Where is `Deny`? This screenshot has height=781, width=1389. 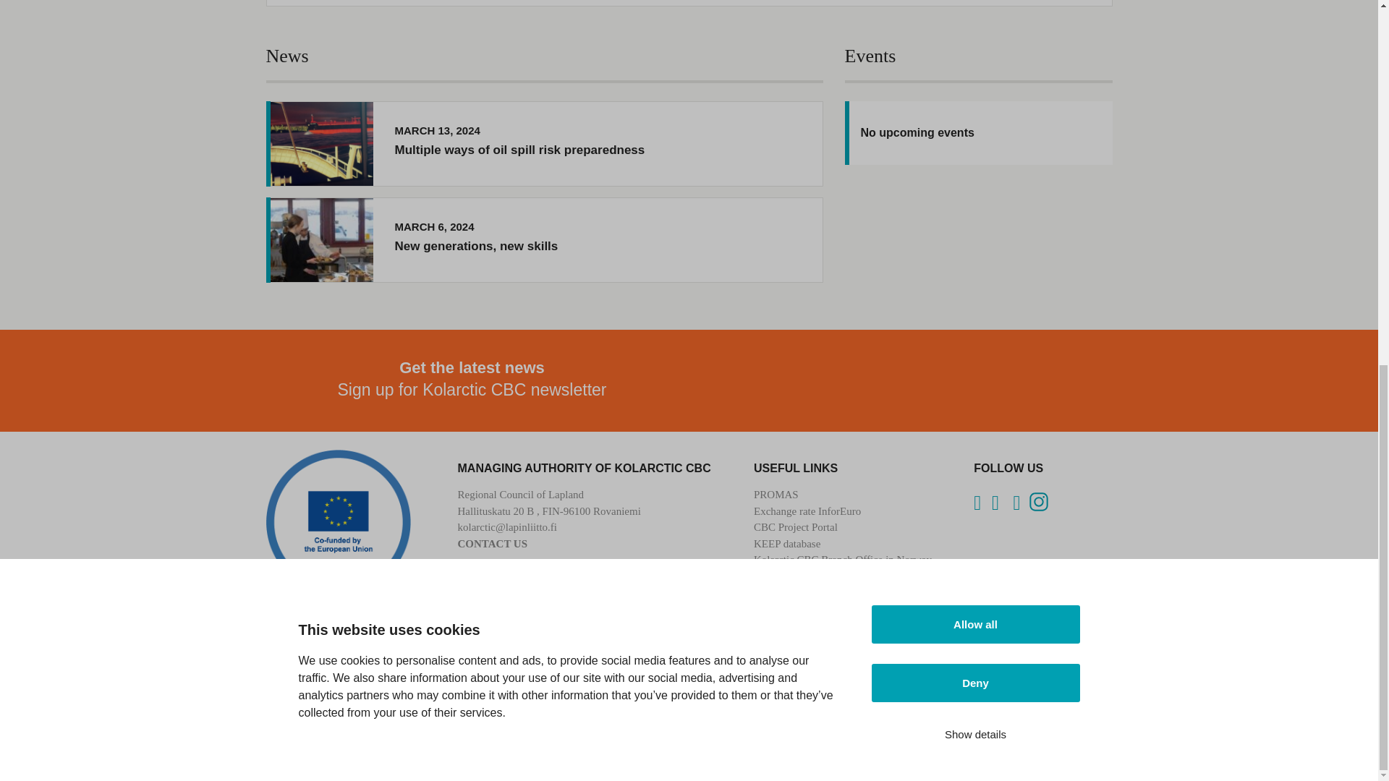
Deny is located at coordinates (974, 64).